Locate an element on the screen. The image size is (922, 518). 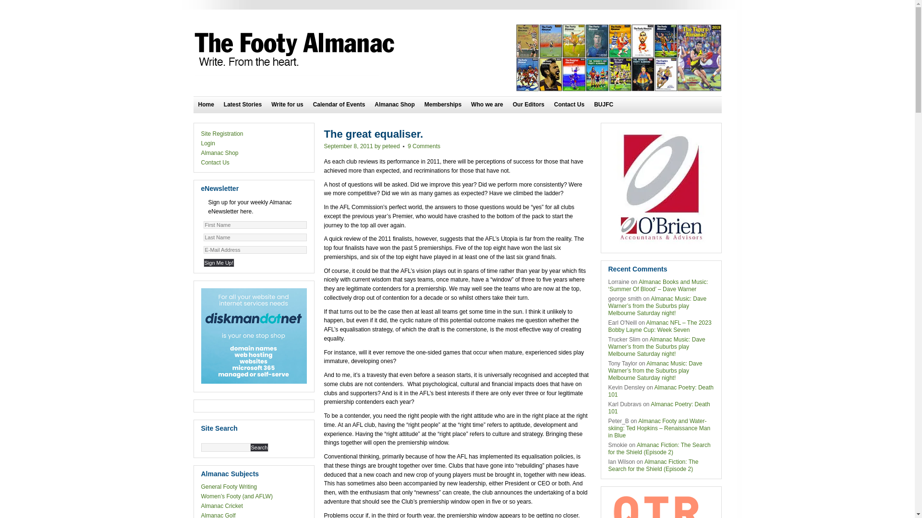
Almanac Fiction: The Search for the Shield (Episode 2) is located at coordinates (659, 449).